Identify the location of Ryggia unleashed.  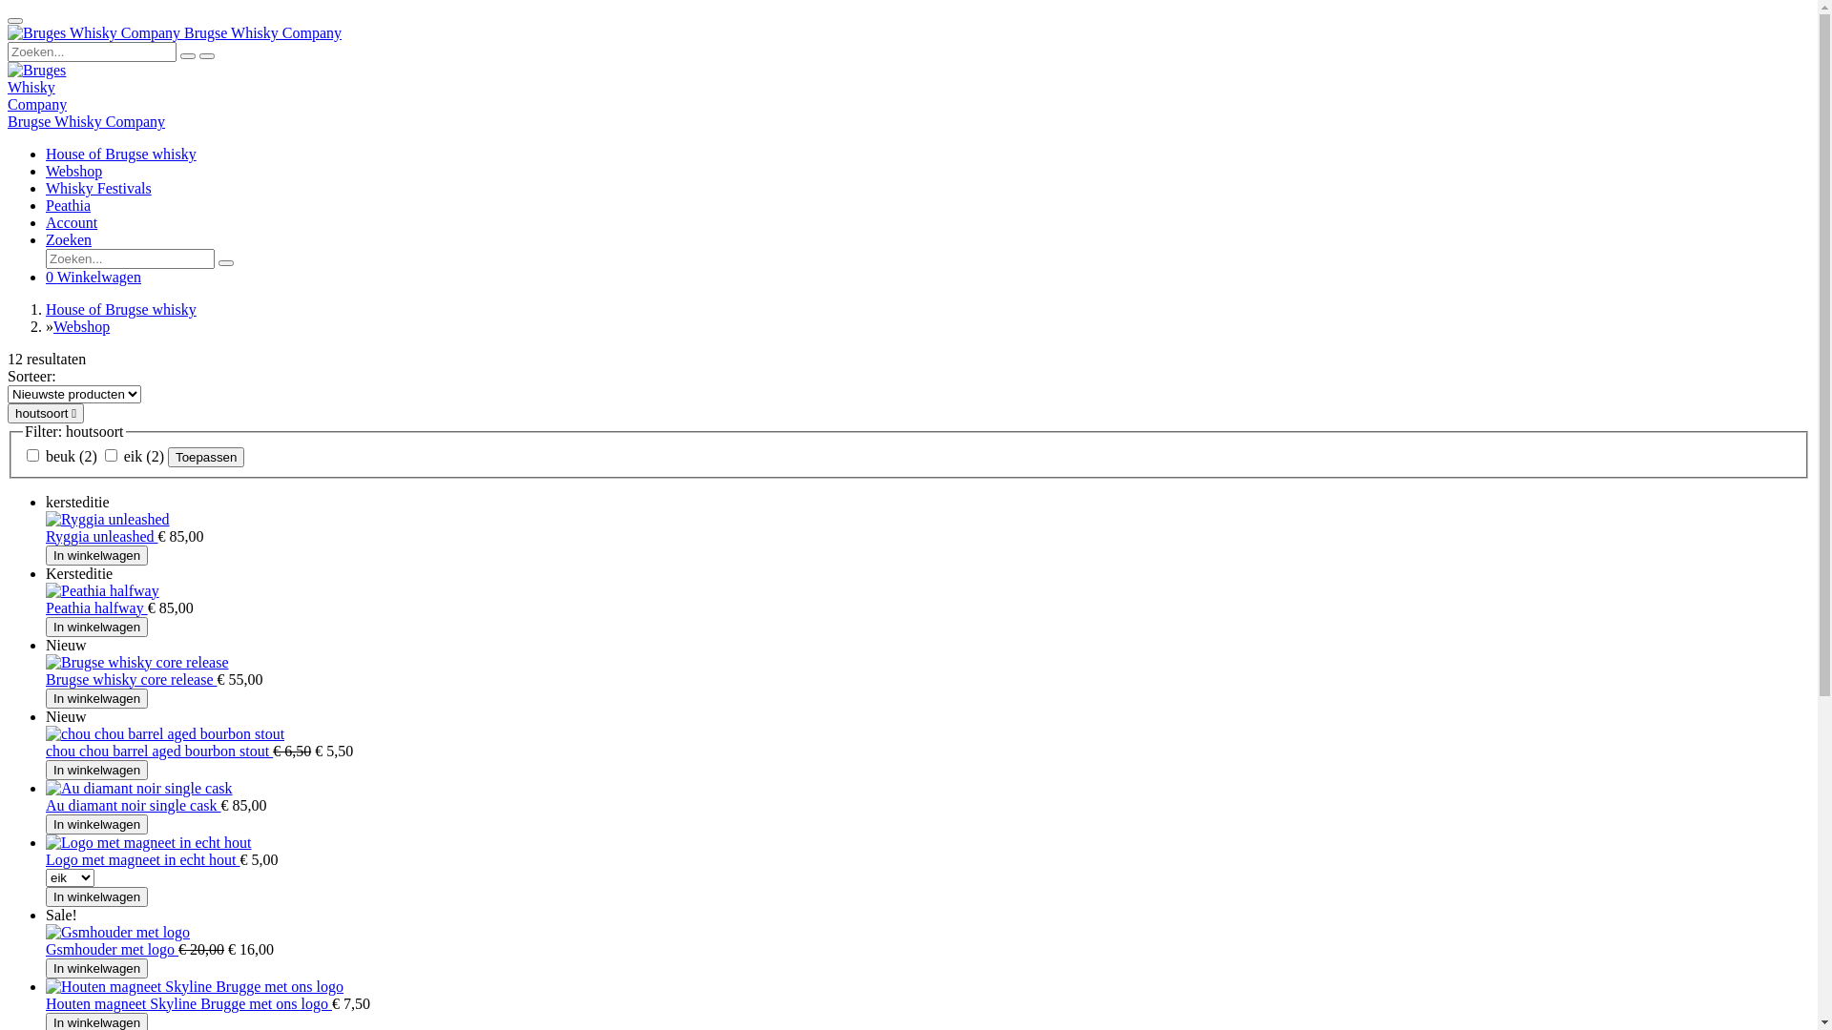
(102, 536).